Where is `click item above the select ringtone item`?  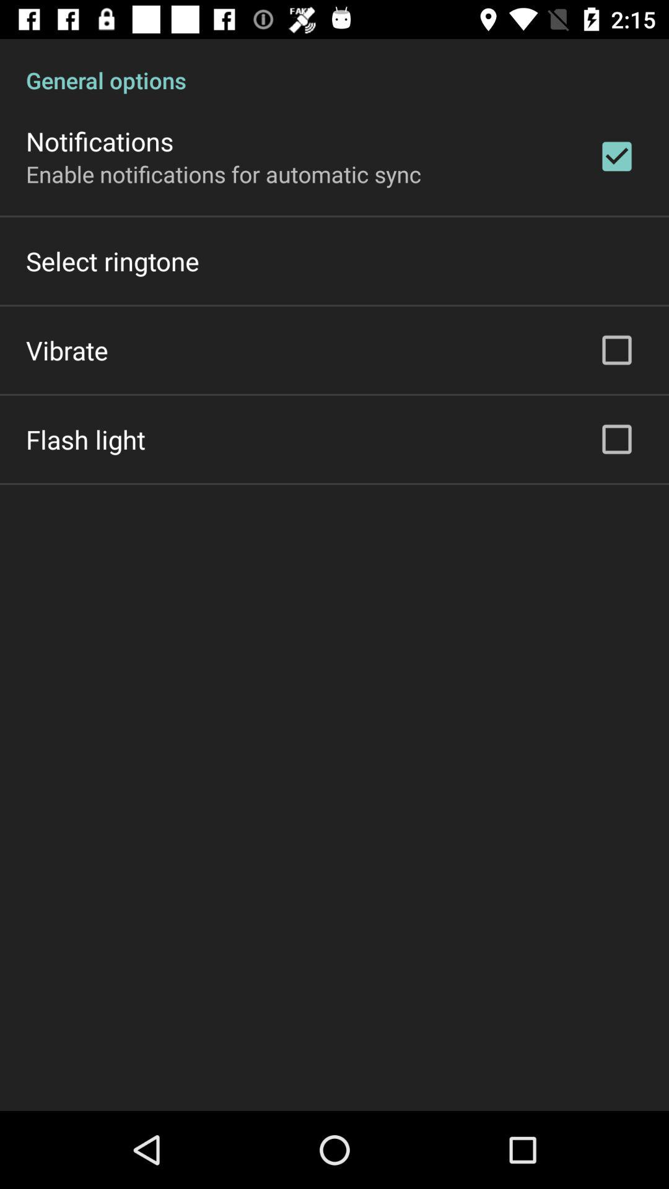
click item above the select ringtone item is located at coordinates (224, 173).